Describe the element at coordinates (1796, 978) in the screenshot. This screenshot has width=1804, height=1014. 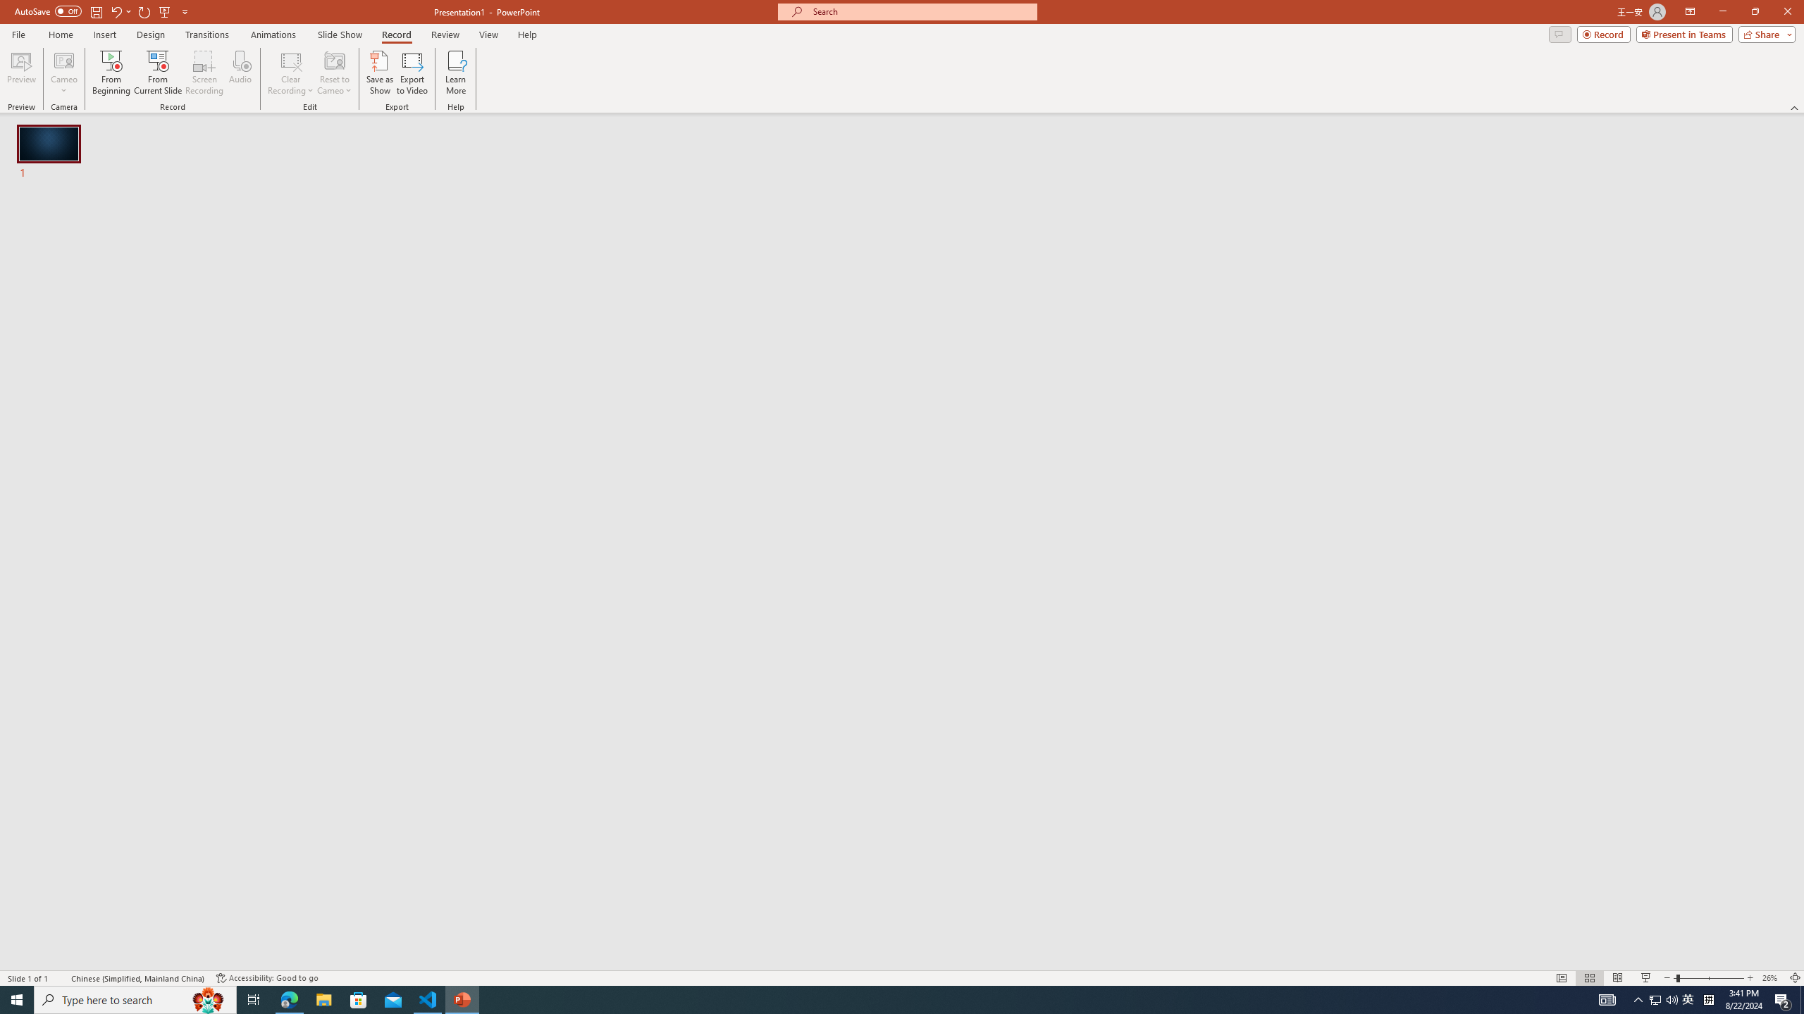
I see `Zoom to Fit ` at that location.